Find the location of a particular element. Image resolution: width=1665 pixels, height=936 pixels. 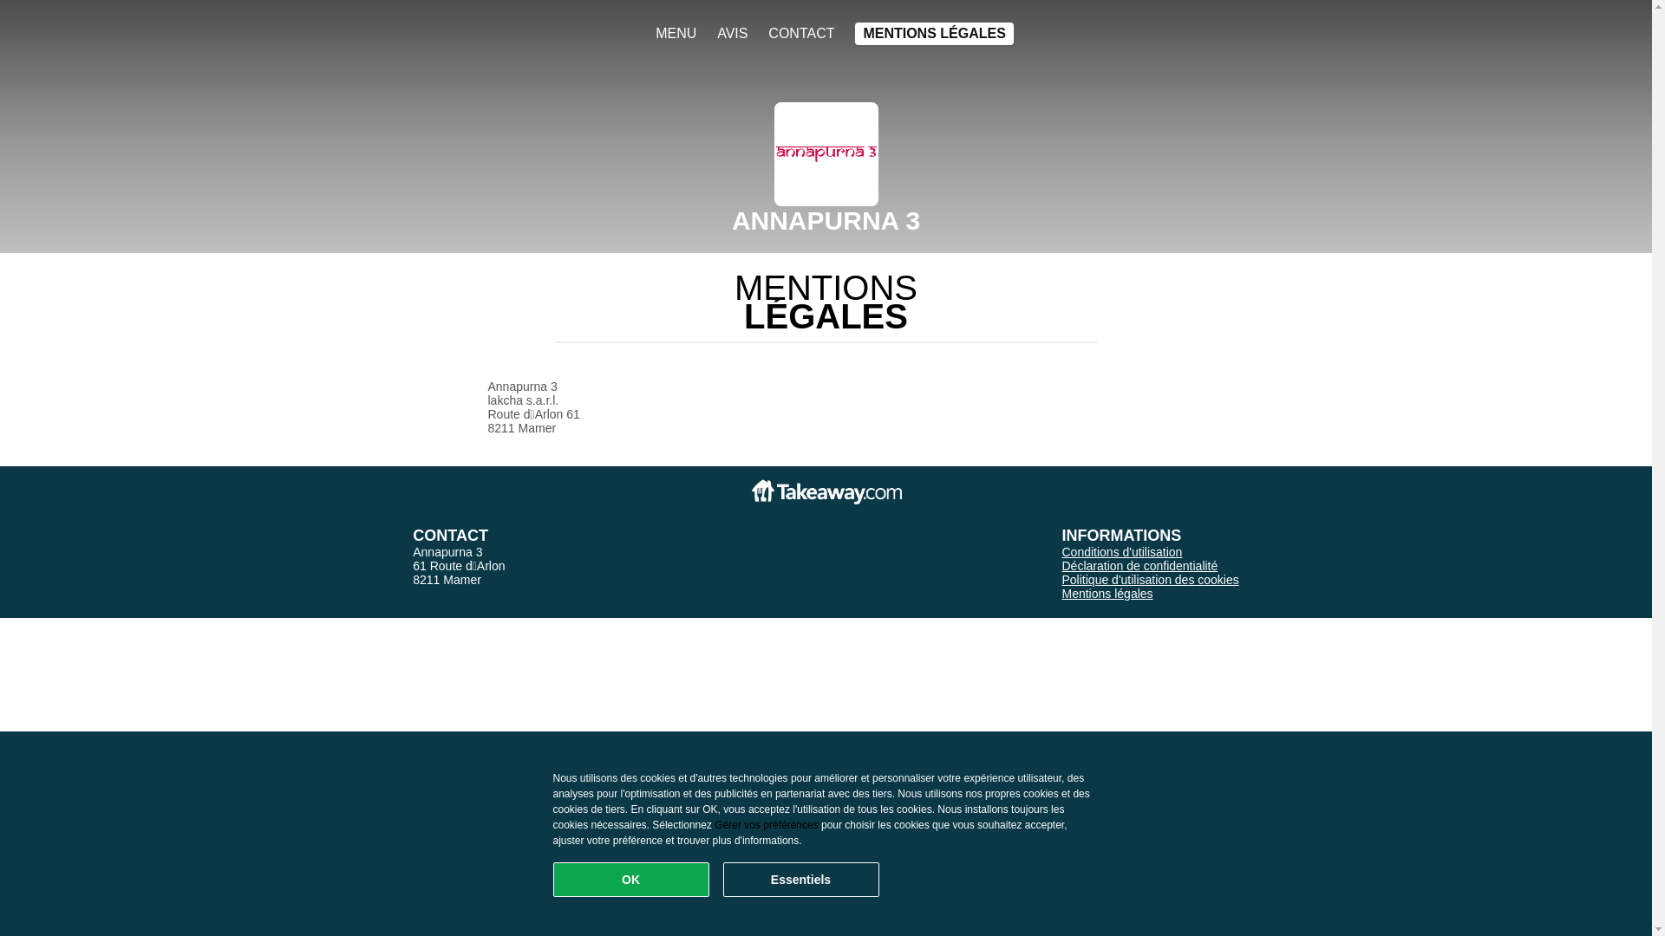

CONTACT is located at coordinates (801, 34).